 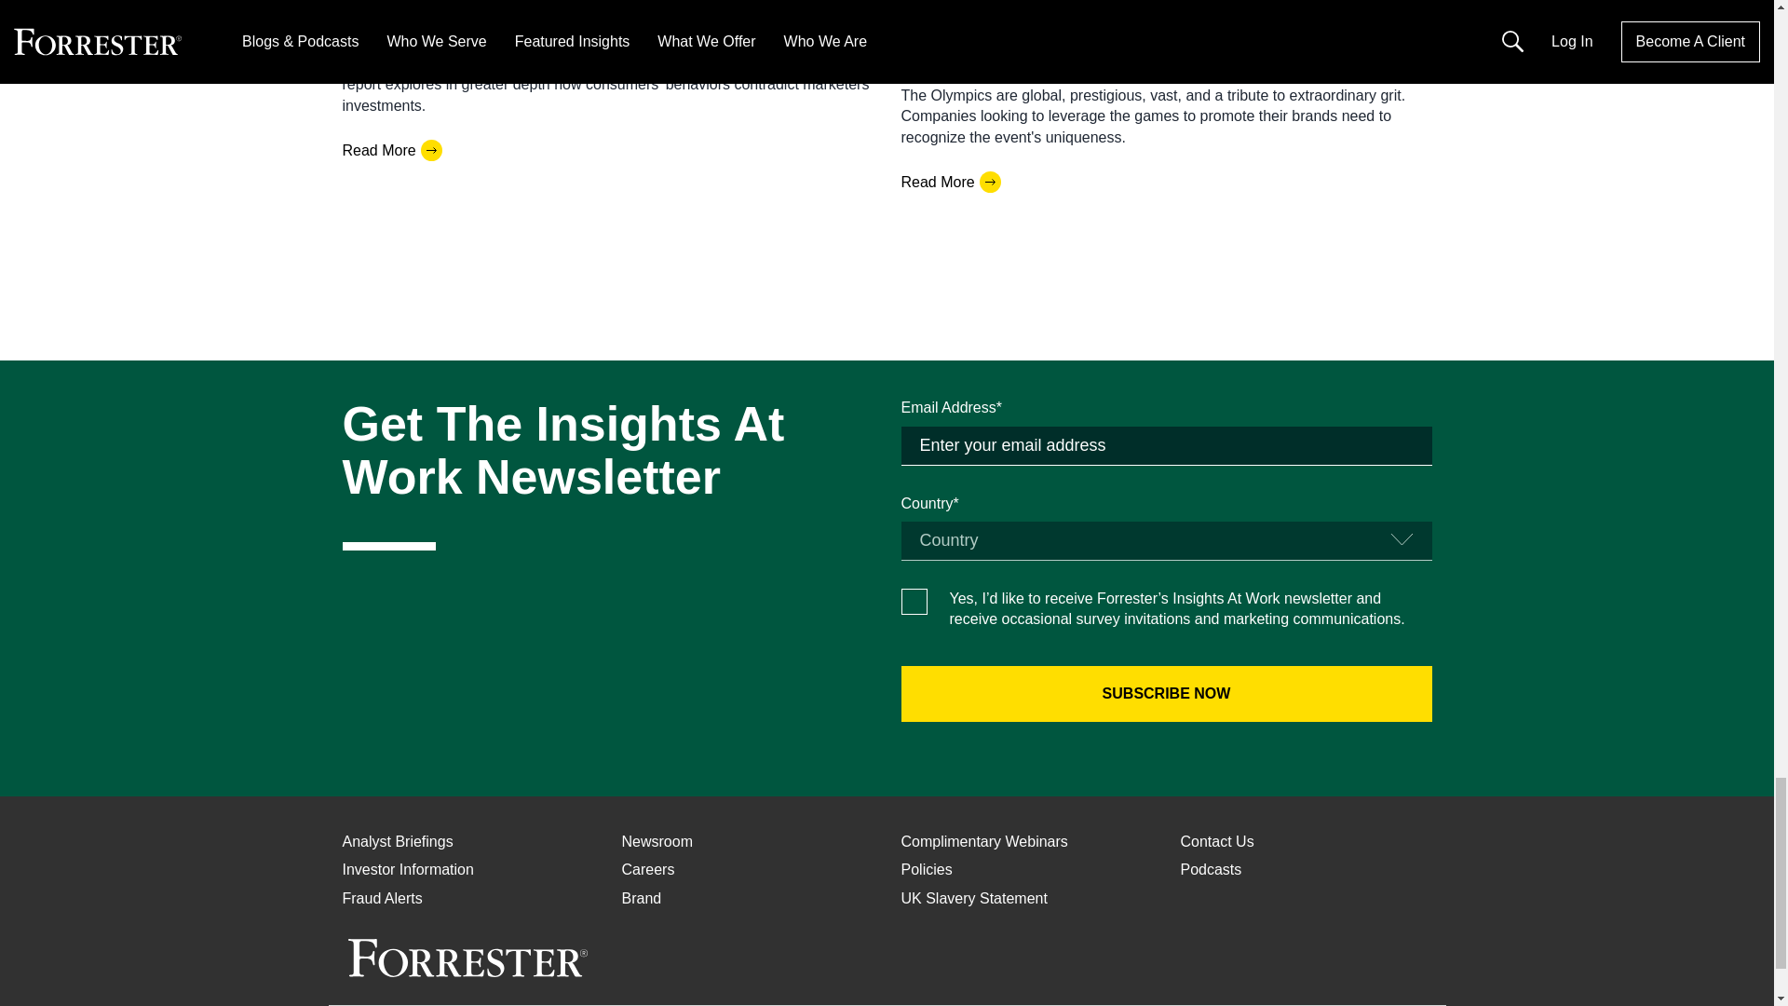 What do you see at coordinates (1166, 693) in the screenshot?
I see `Subscribe Now` at bounding box center [1166, 693].